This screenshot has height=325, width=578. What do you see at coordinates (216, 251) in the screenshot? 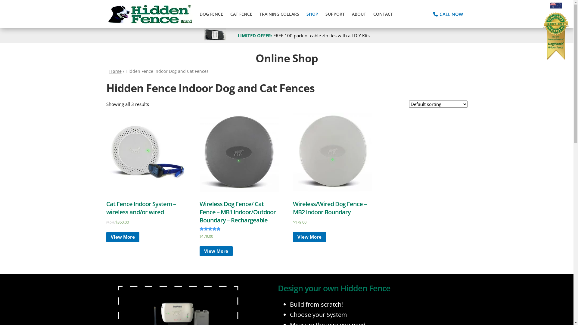
I see `View More` at bounding box center [216, 251].